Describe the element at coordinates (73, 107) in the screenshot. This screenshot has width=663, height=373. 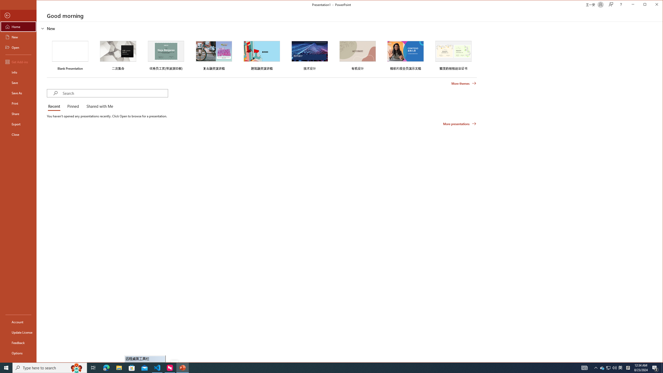
I see `Pinned` at that location.